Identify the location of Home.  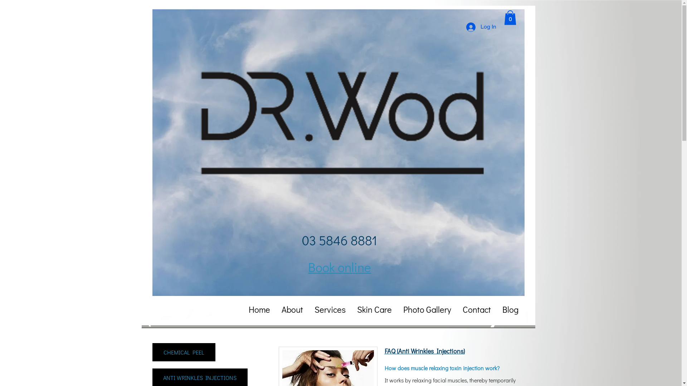
(259, 310).